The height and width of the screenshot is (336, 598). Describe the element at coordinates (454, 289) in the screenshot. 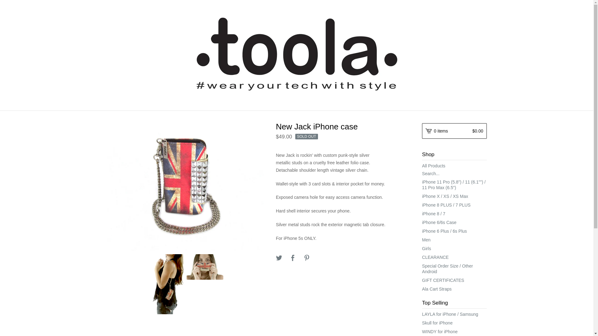

I see `Ala Cart Straps` at that location.